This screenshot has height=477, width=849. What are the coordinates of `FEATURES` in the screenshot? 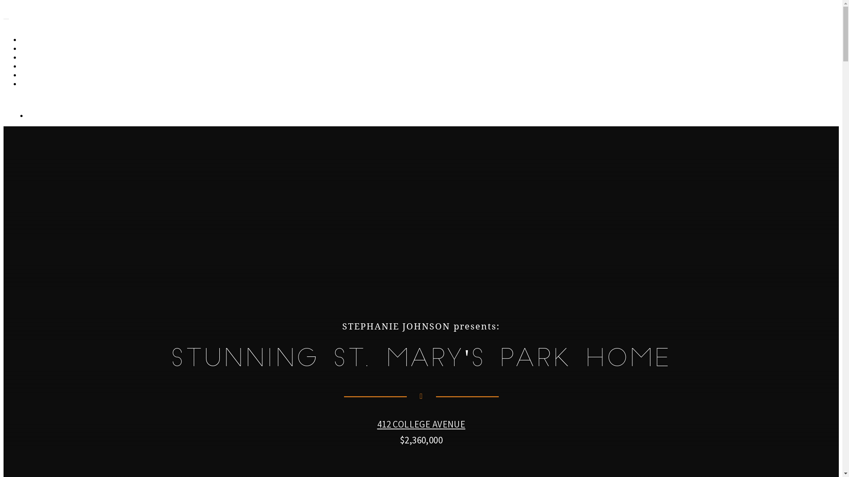 It's located at (41, 66).